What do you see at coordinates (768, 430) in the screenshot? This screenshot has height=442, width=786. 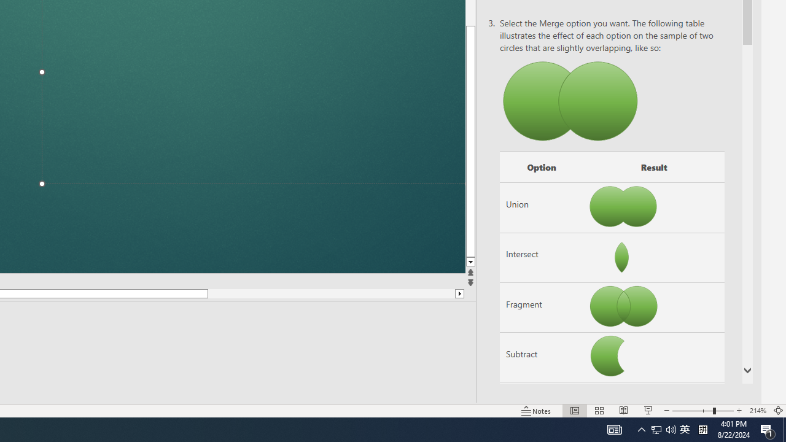 I see `Action Center, 1 new notification` at bounding box center [768, 430].